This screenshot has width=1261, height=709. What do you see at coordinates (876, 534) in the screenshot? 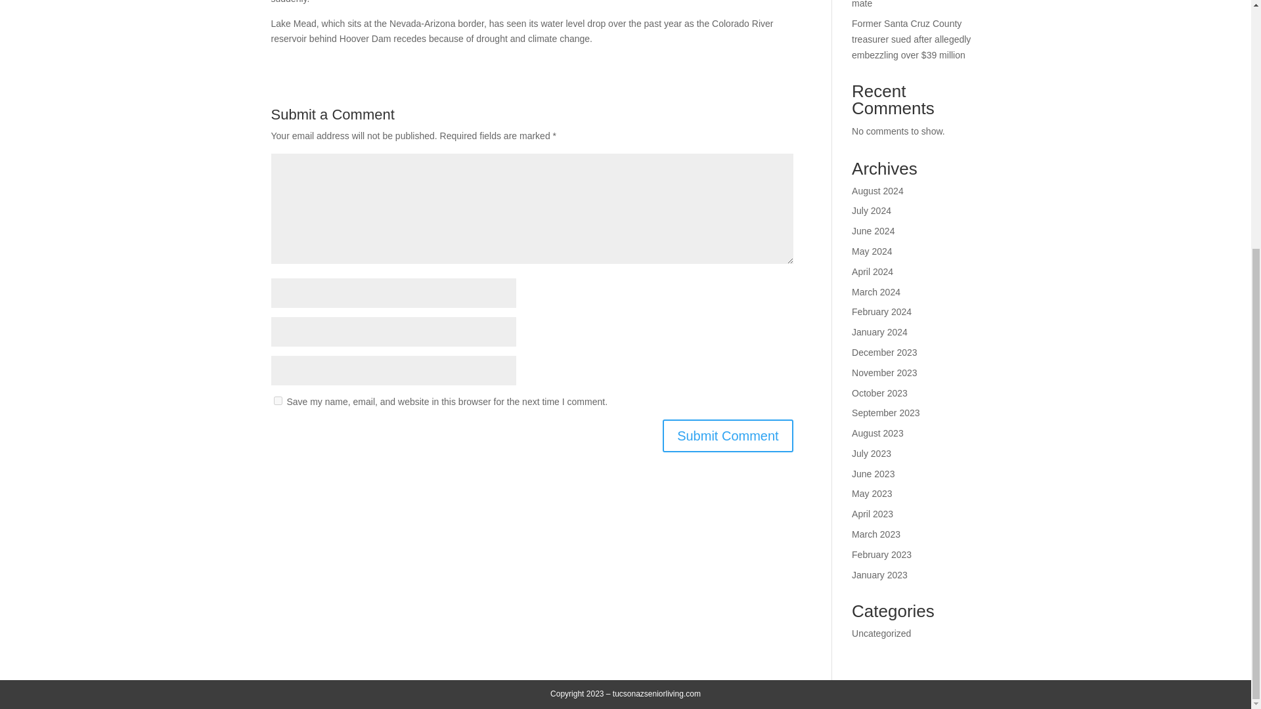
I see `March 2023` at bounding box center [876, 534].